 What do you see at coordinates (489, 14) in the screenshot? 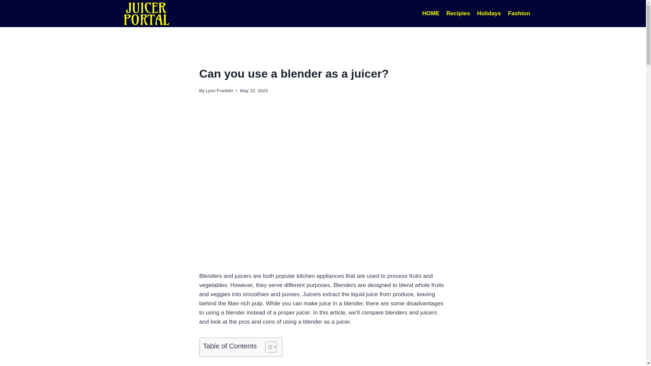
I see `Holidays` at bounding box center [489, 14].